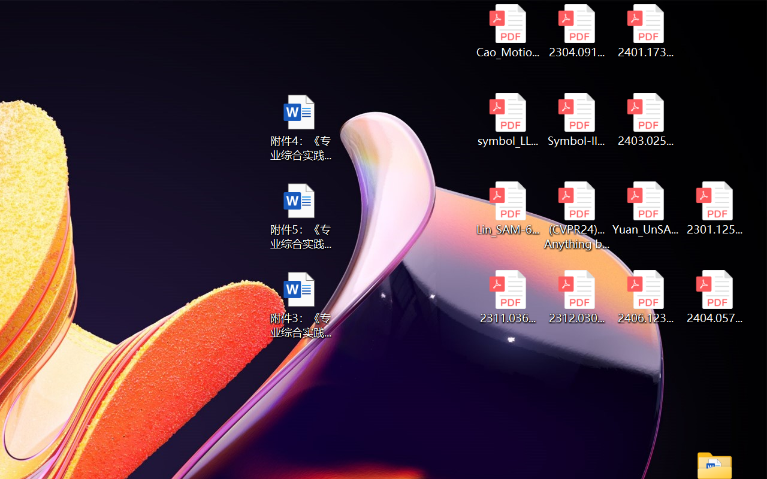 This screenshot has width=767, height=479. I want to click on symbol_LLM.pdf, so click(507, 120).